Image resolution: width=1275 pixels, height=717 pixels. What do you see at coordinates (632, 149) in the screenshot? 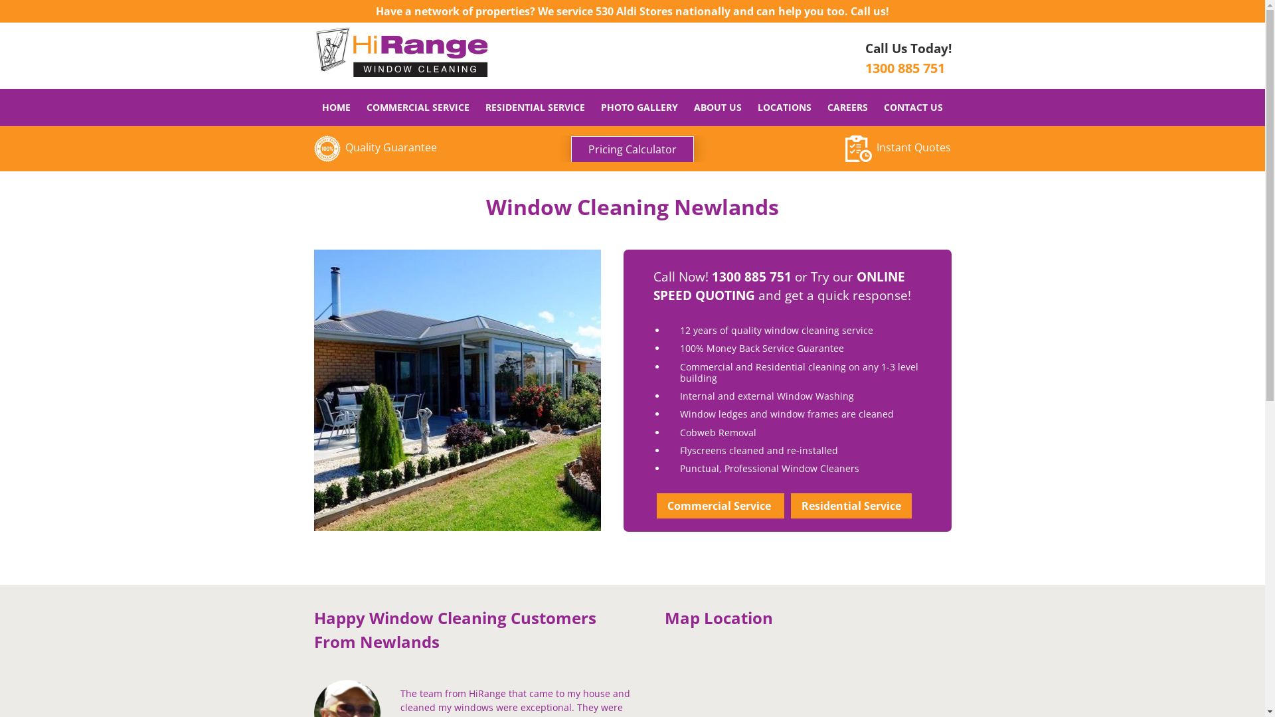
I see `Pricing Calculator` at bounding box center [632, 149].